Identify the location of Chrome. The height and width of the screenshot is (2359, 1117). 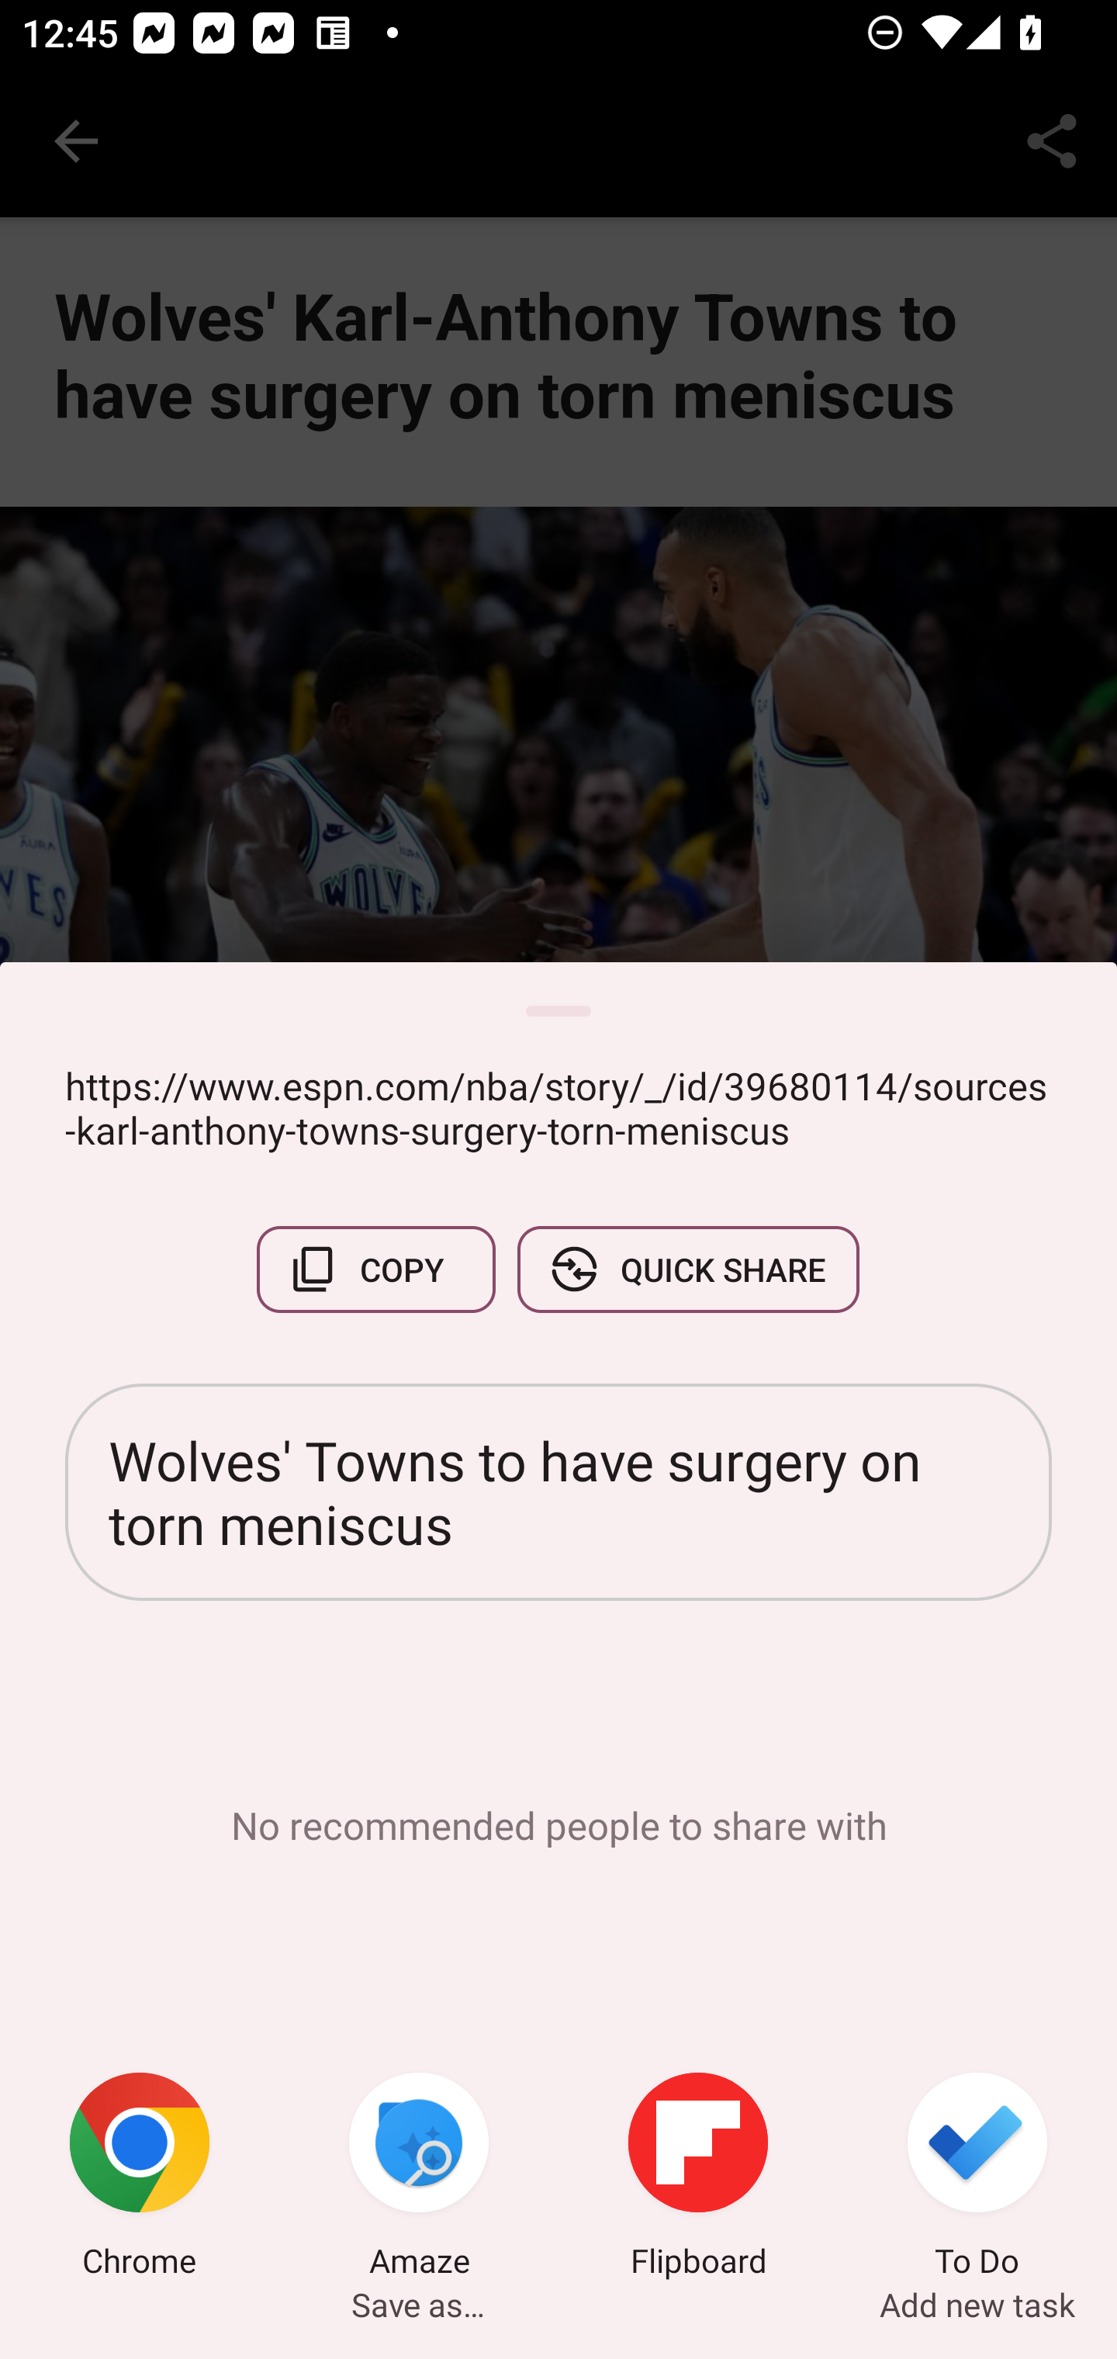
(140, 2179).